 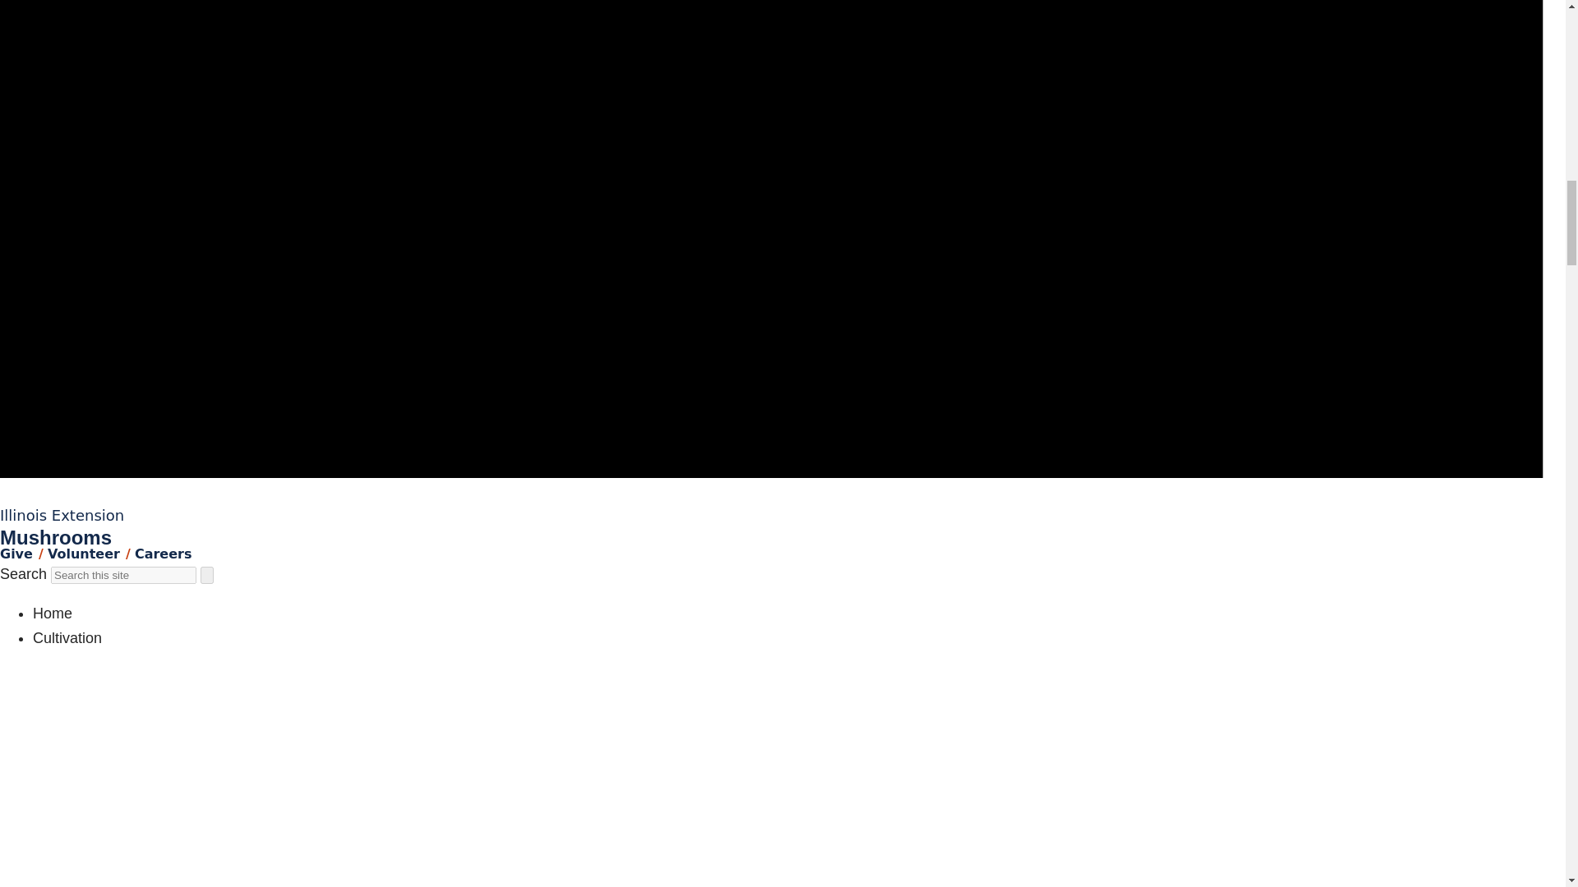 I want to click on Careers, so click(x=163, y=554).